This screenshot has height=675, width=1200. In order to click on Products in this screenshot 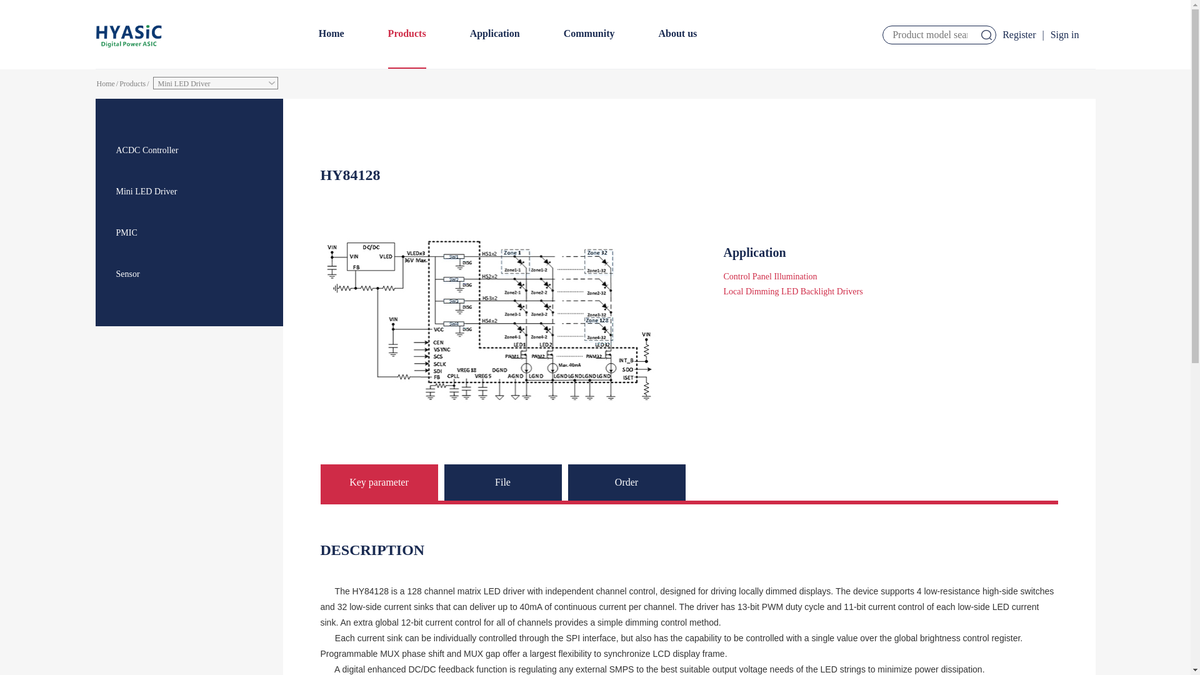, I will do `click(406, 34)`.